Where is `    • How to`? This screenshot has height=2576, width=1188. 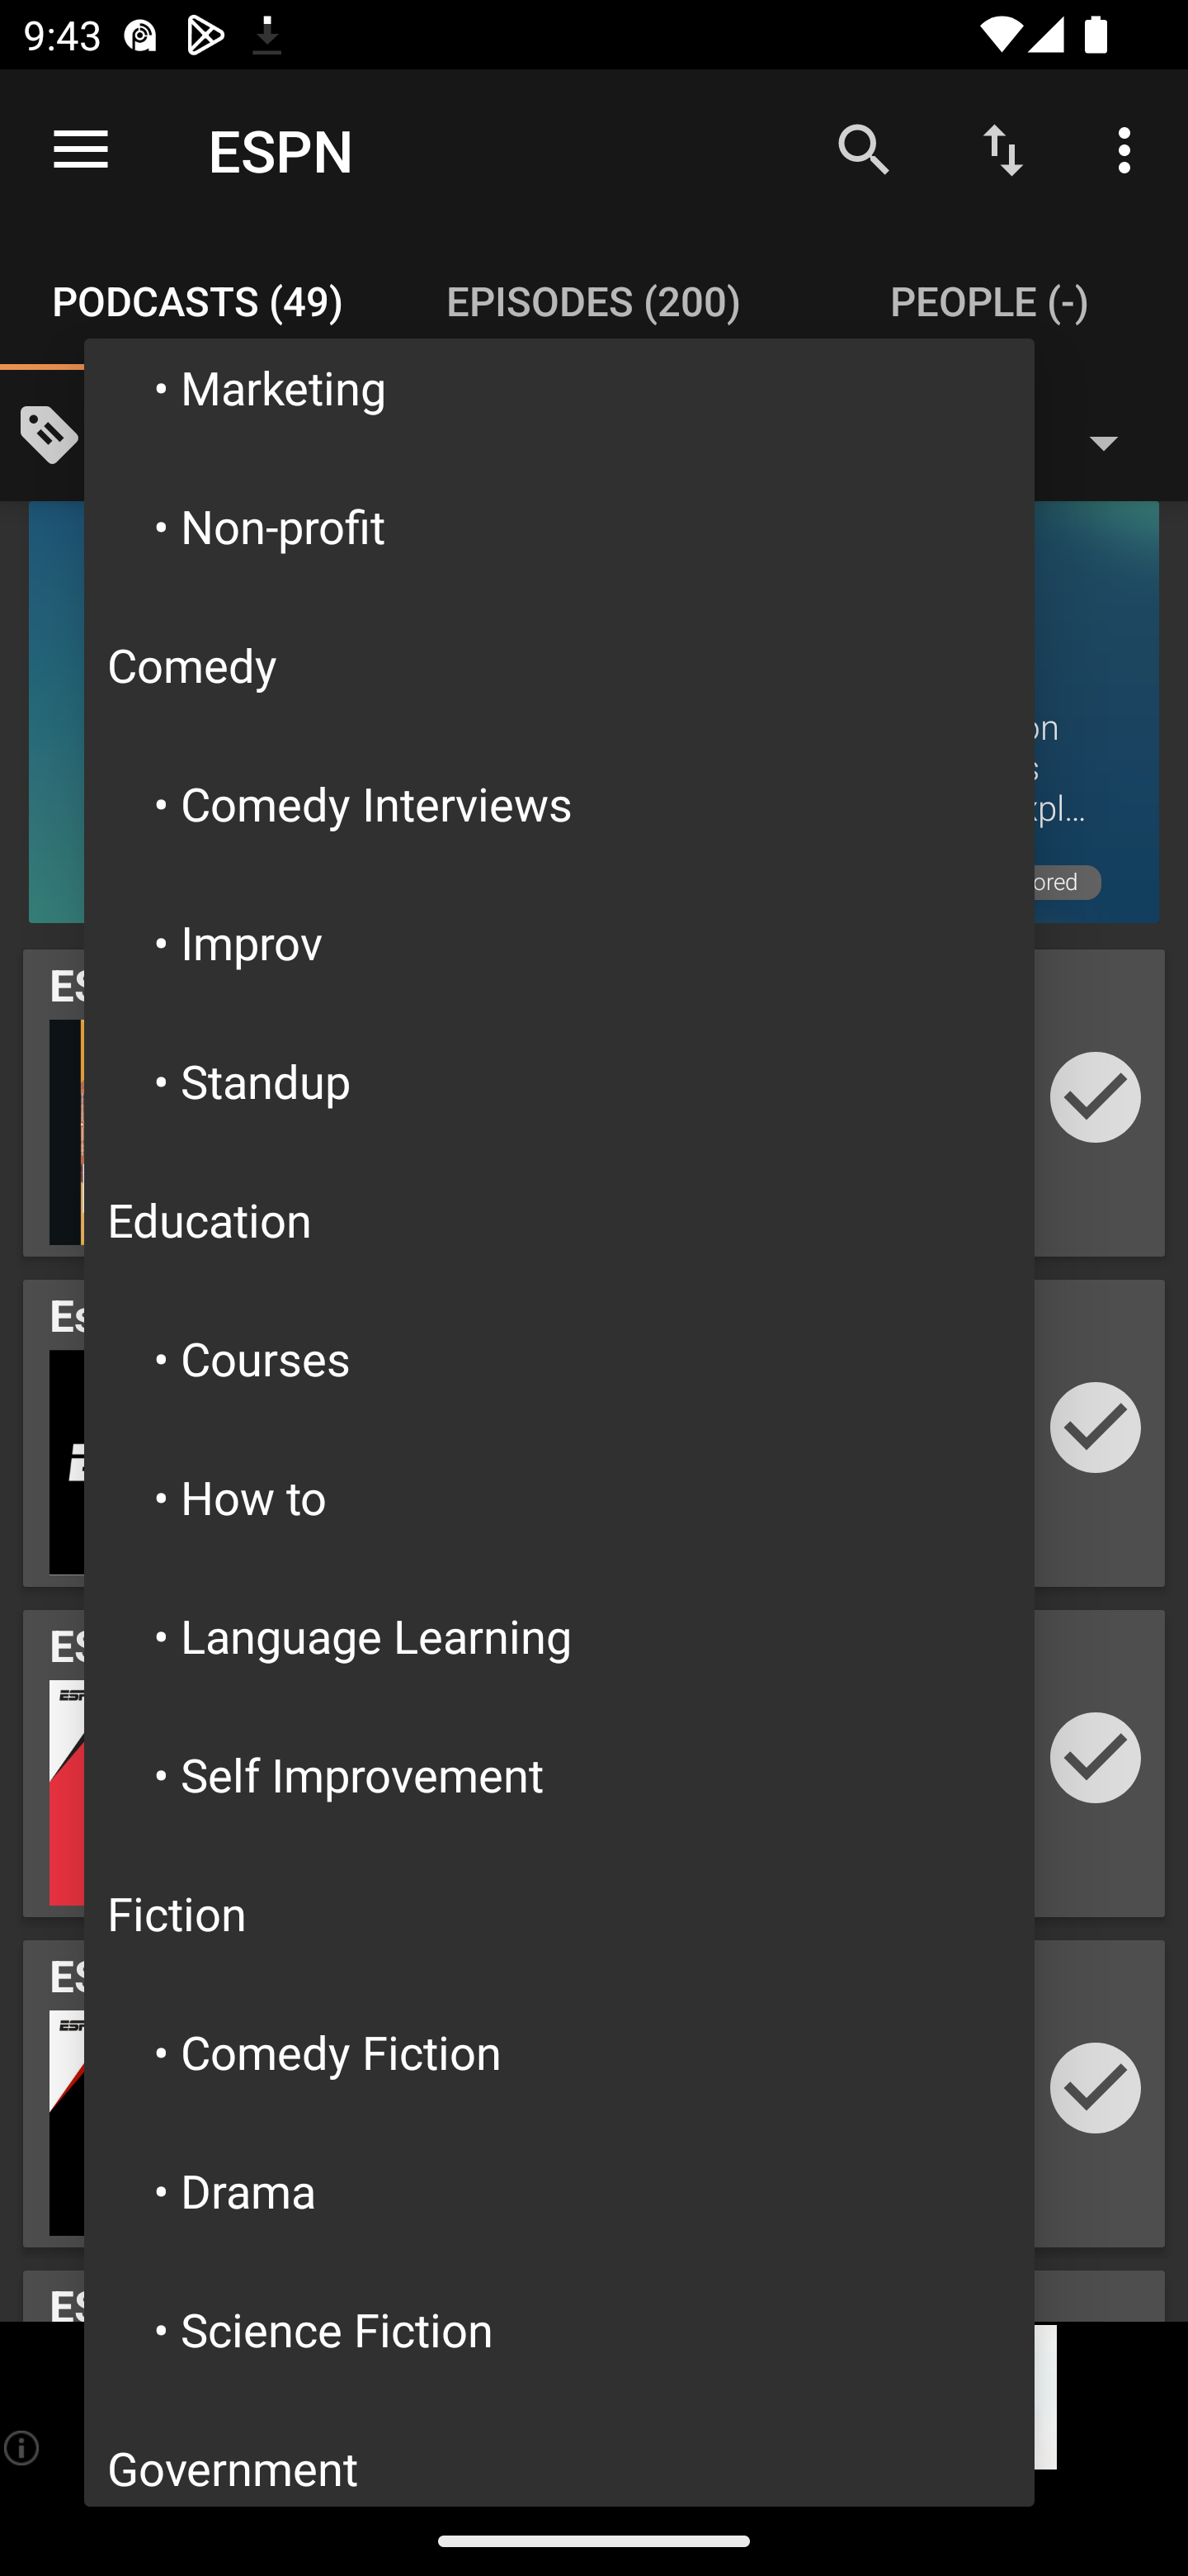
    • How to is located at coordinates (559, 1496).